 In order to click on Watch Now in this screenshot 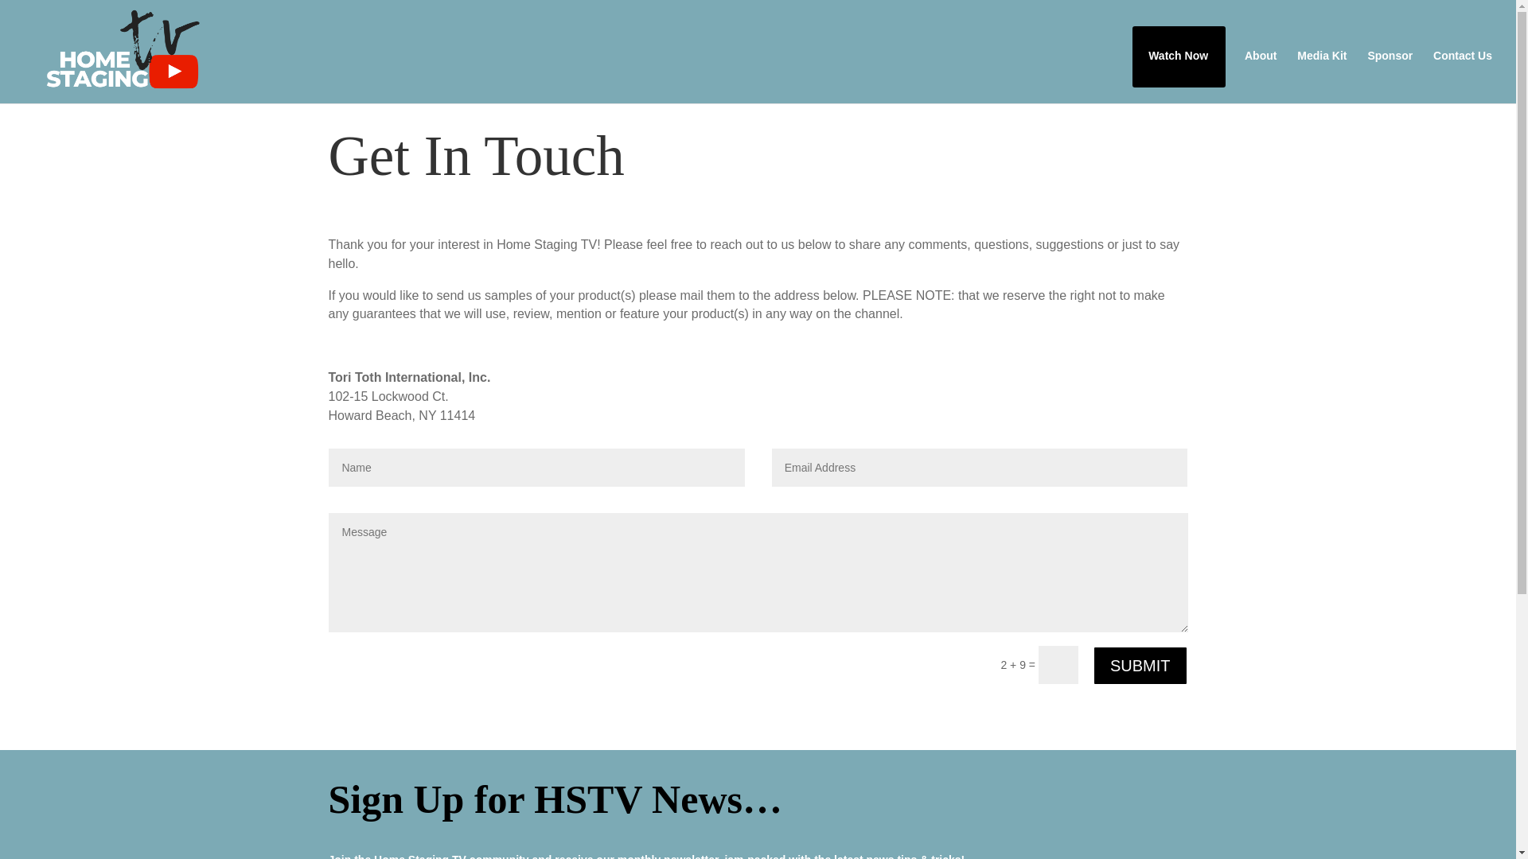, I will do `click(1178, 68)`.